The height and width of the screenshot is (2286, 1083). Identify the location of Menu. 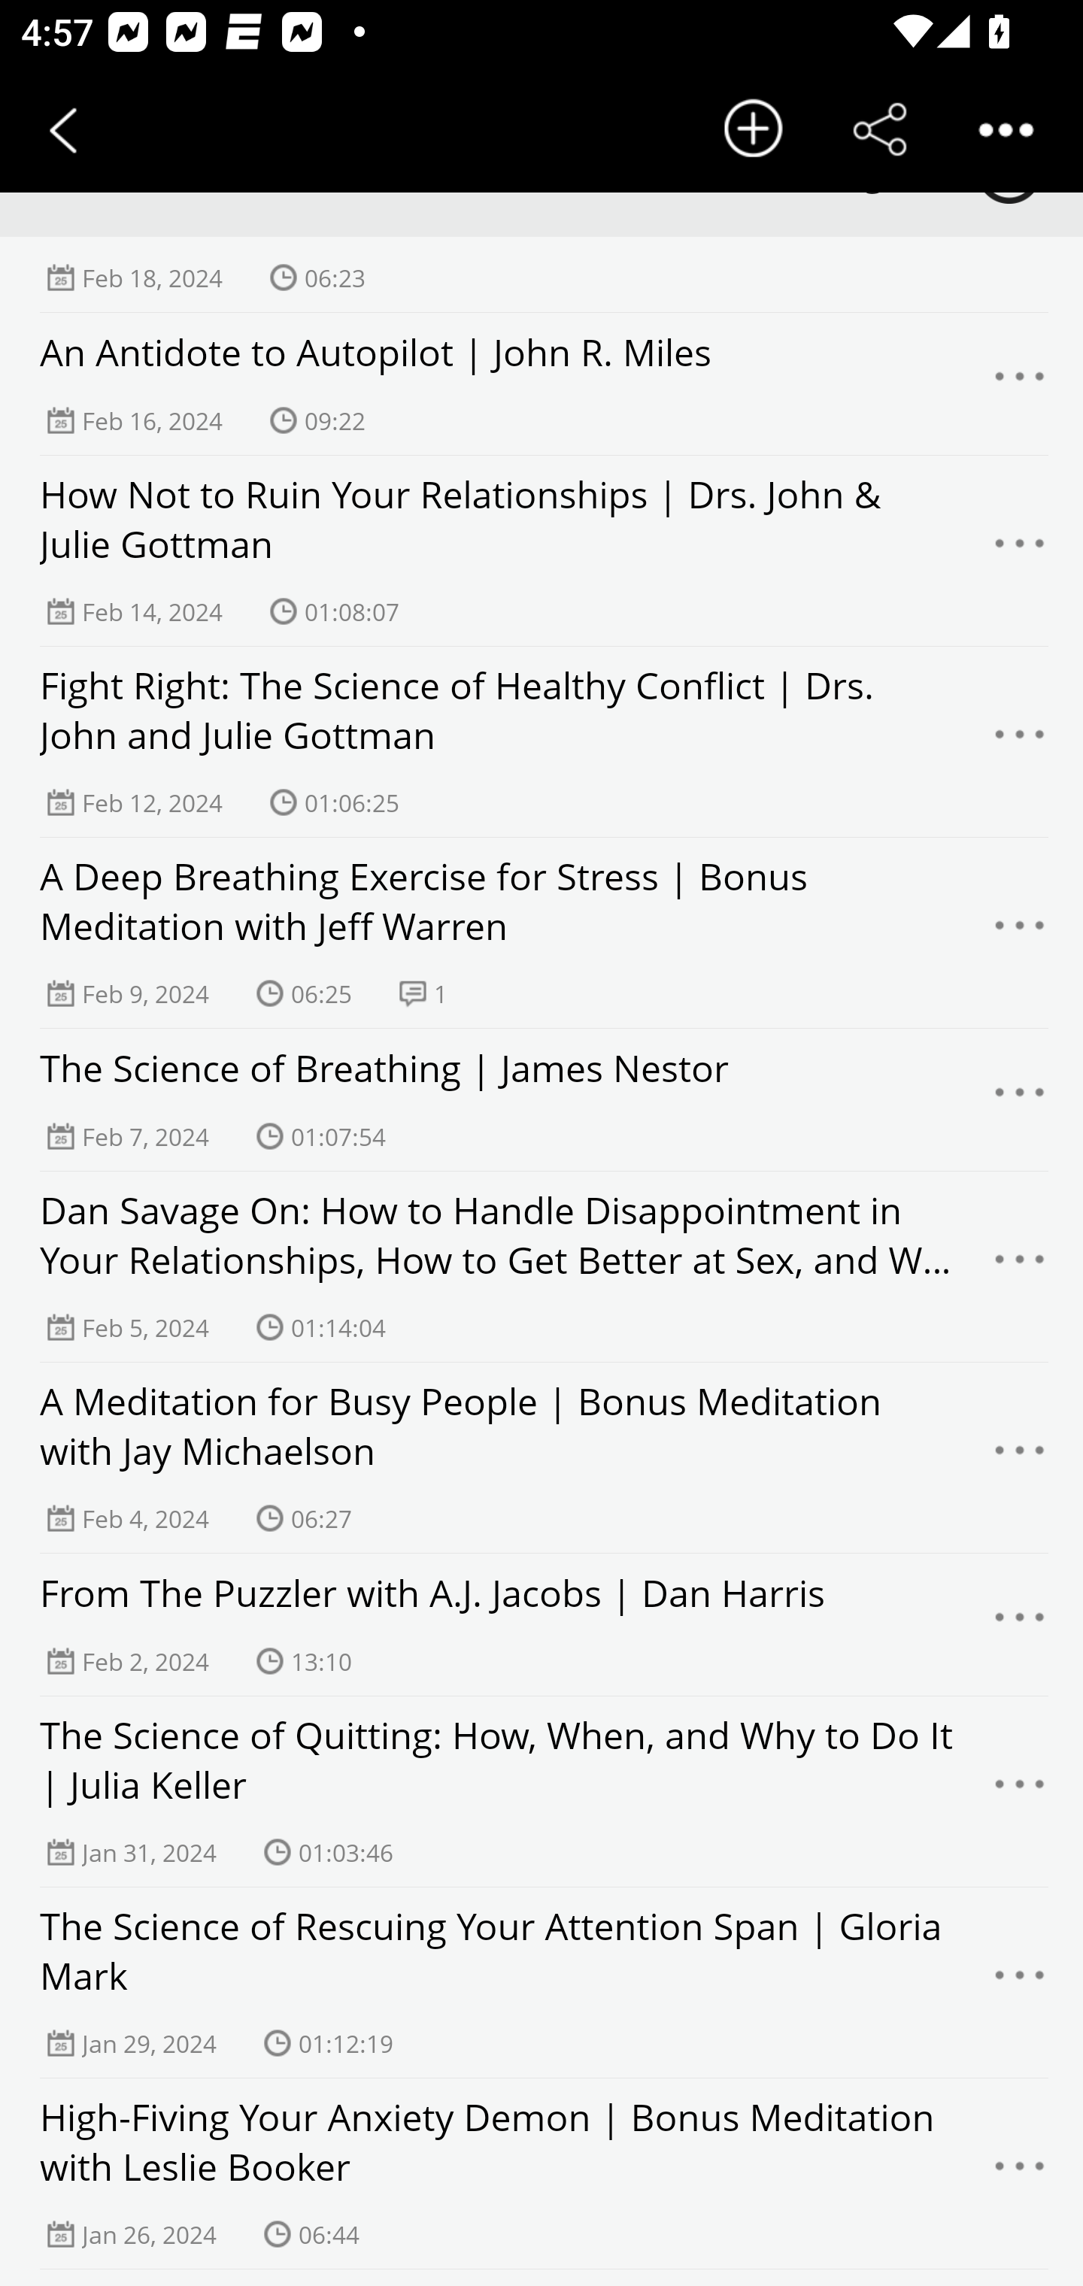
(1020, 1457).